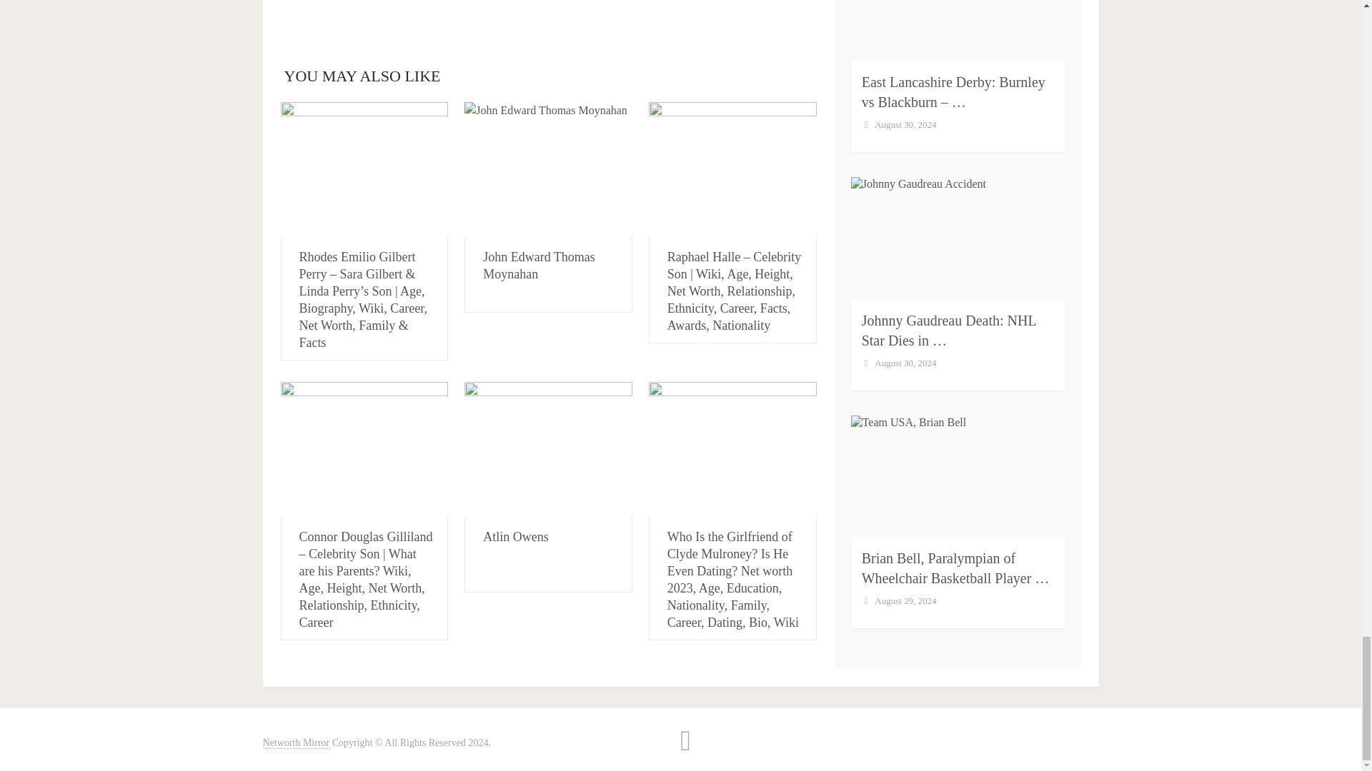  What do you see at coordinates (549, 449) in the screenshot?
I see `Atlin Owens` at bounding box center [549, 449].